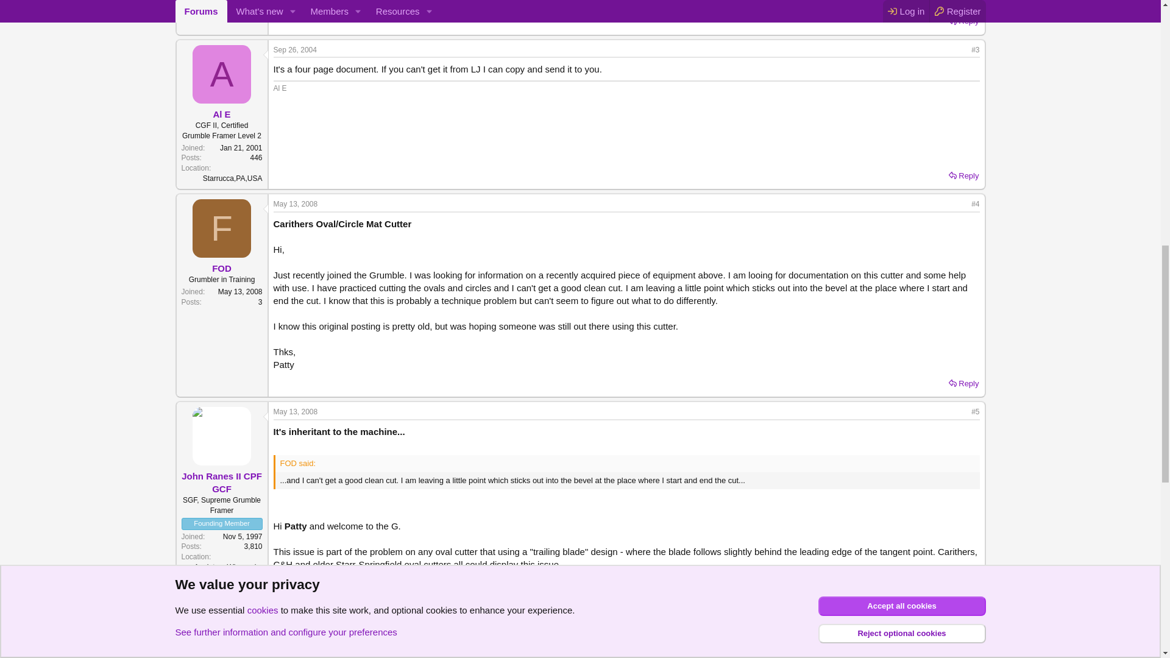 The image size is (1170, 658). What do you see at coordinates (294, 49) in the screenshot?
I see `Sep 26, 2004 at 4:39 AM` at bounding box center [294, 49].